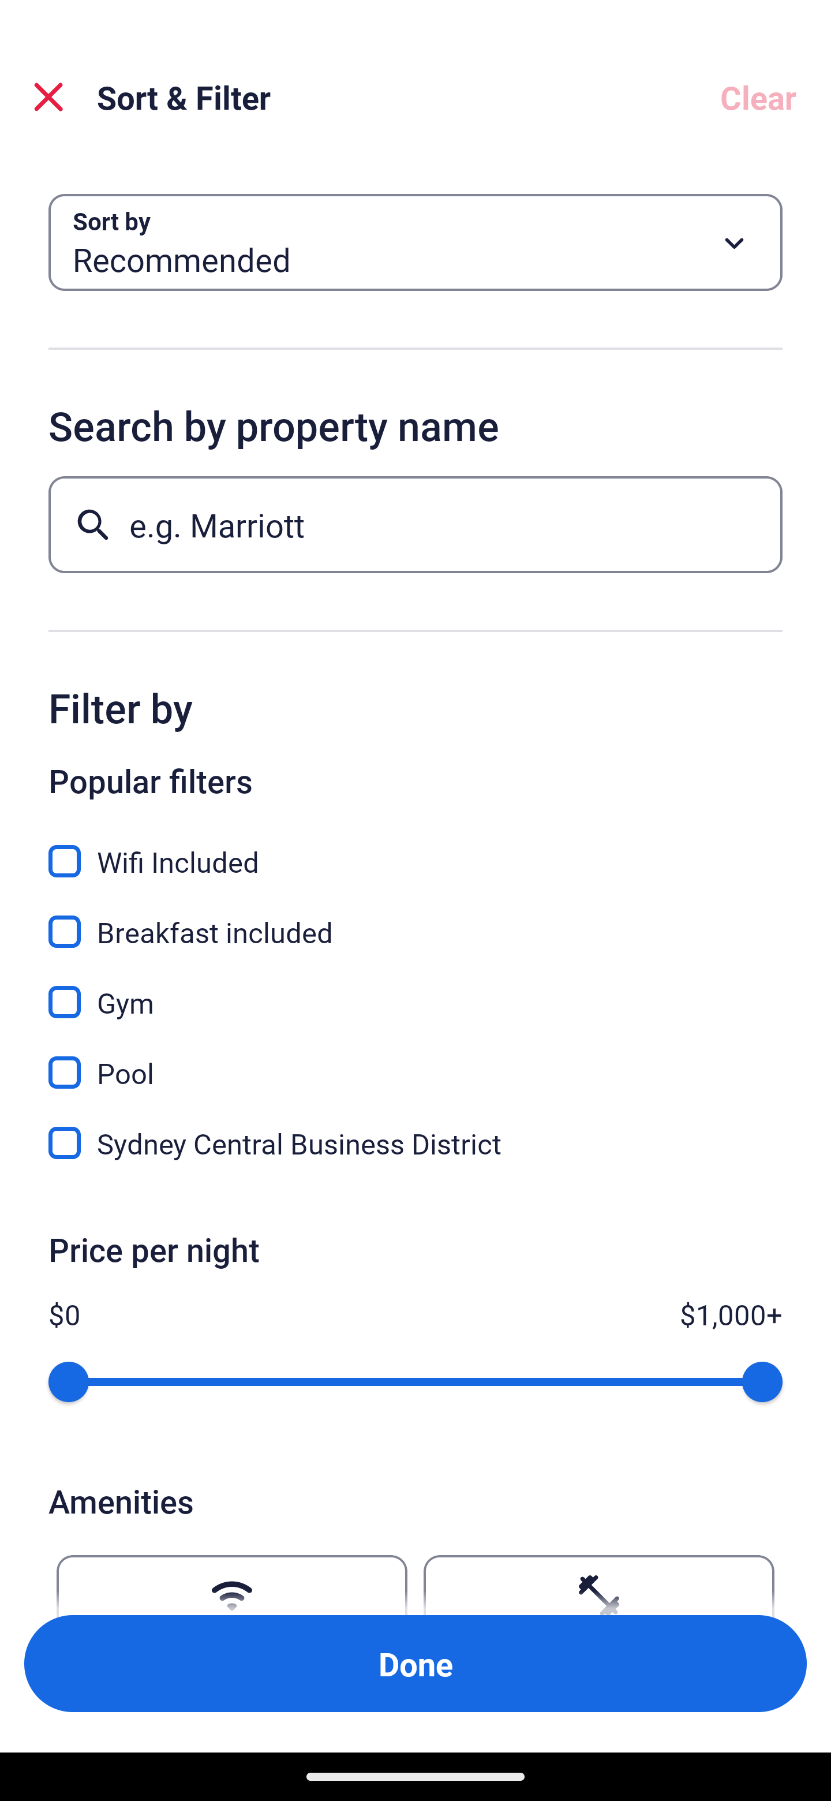  Describe the element at coordinates (415, 1664) in the screenshot. I see `Apply and close Sort and Filter Done` at that location.